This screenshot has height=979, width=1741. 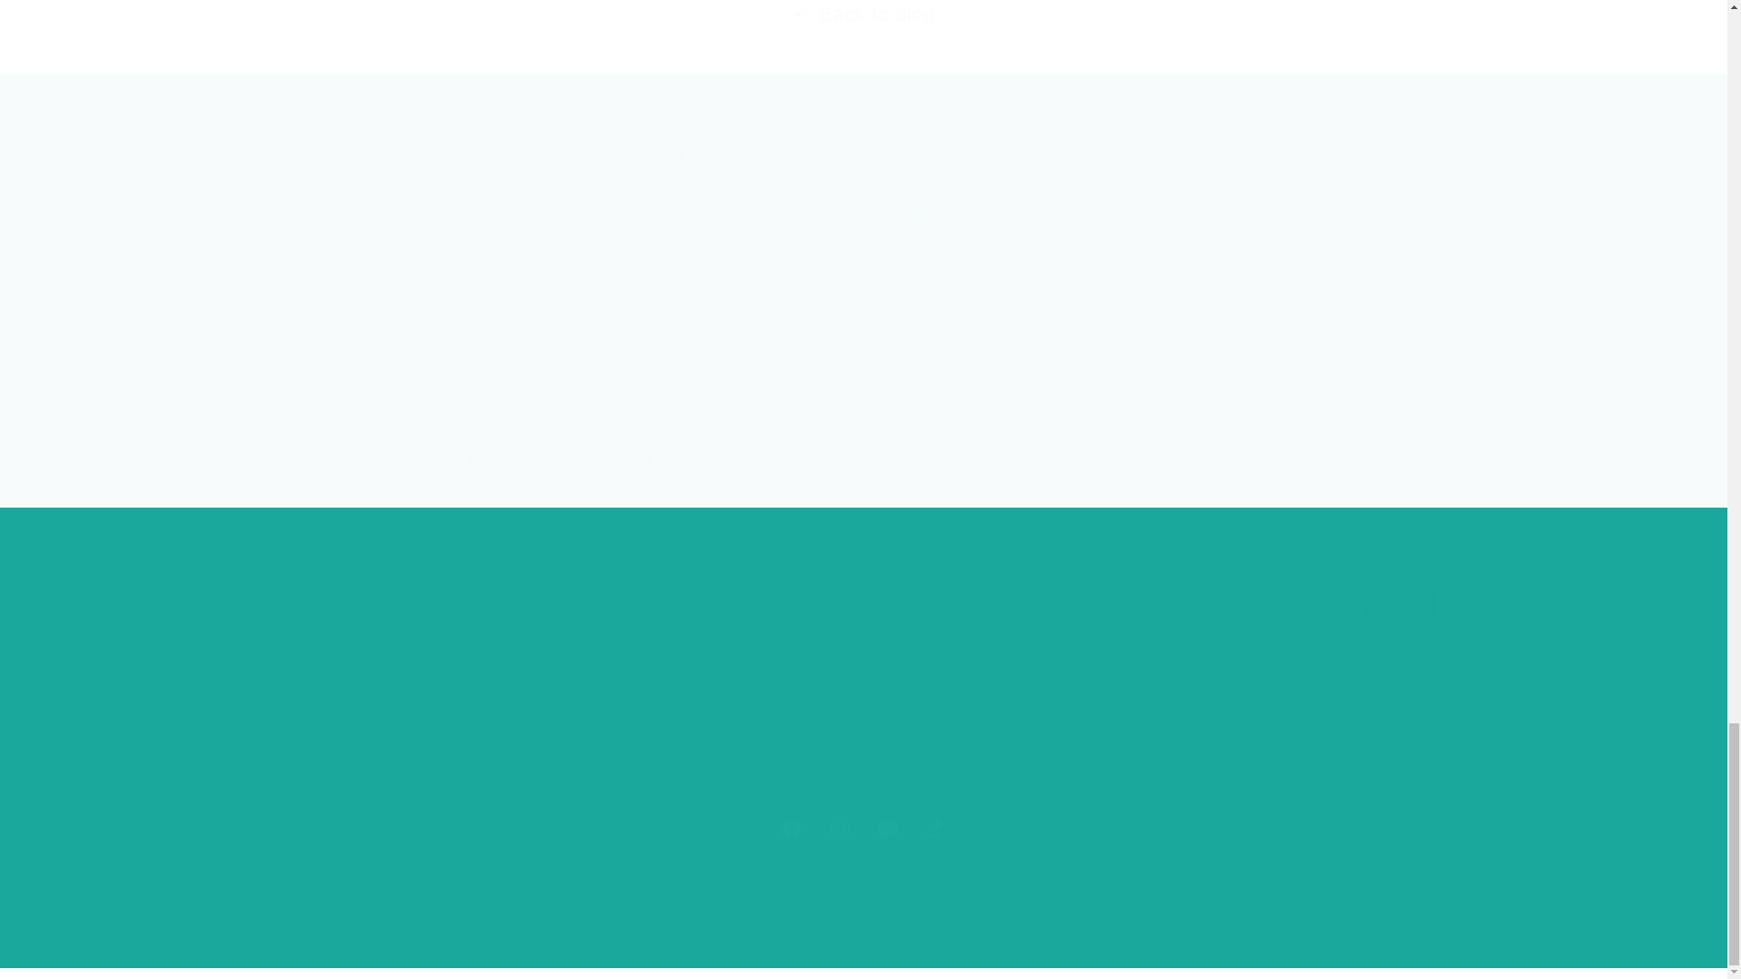 I want to click on Subscription Policy, so click(x=226, y=776).